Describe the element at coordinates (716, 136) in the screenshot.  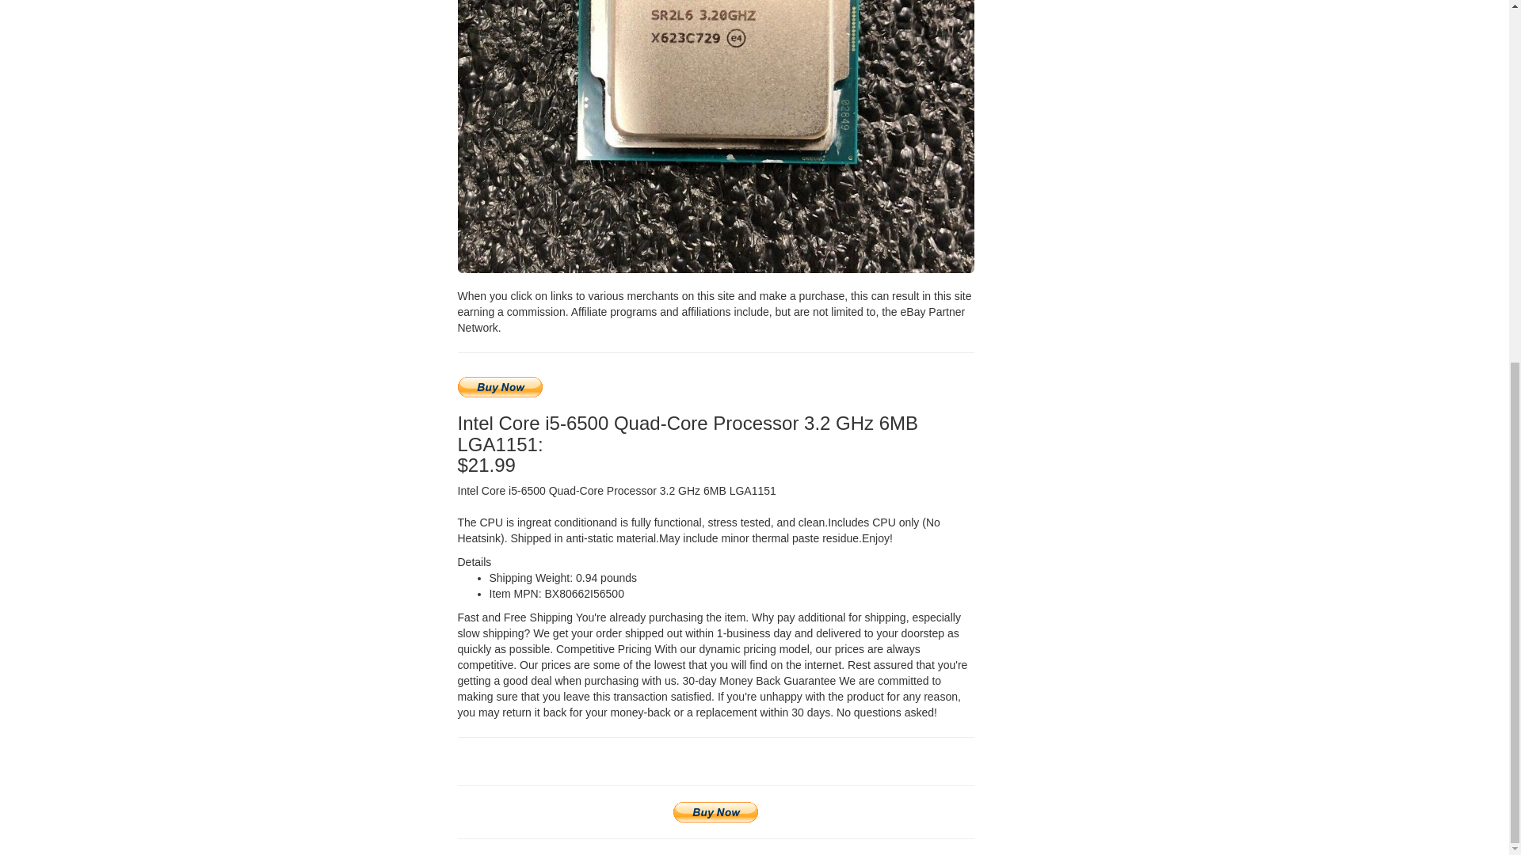
I see `Intel Core i5-6500 Quad-Core Processor 3.2 GHz 6MB LGA1151` at that location.